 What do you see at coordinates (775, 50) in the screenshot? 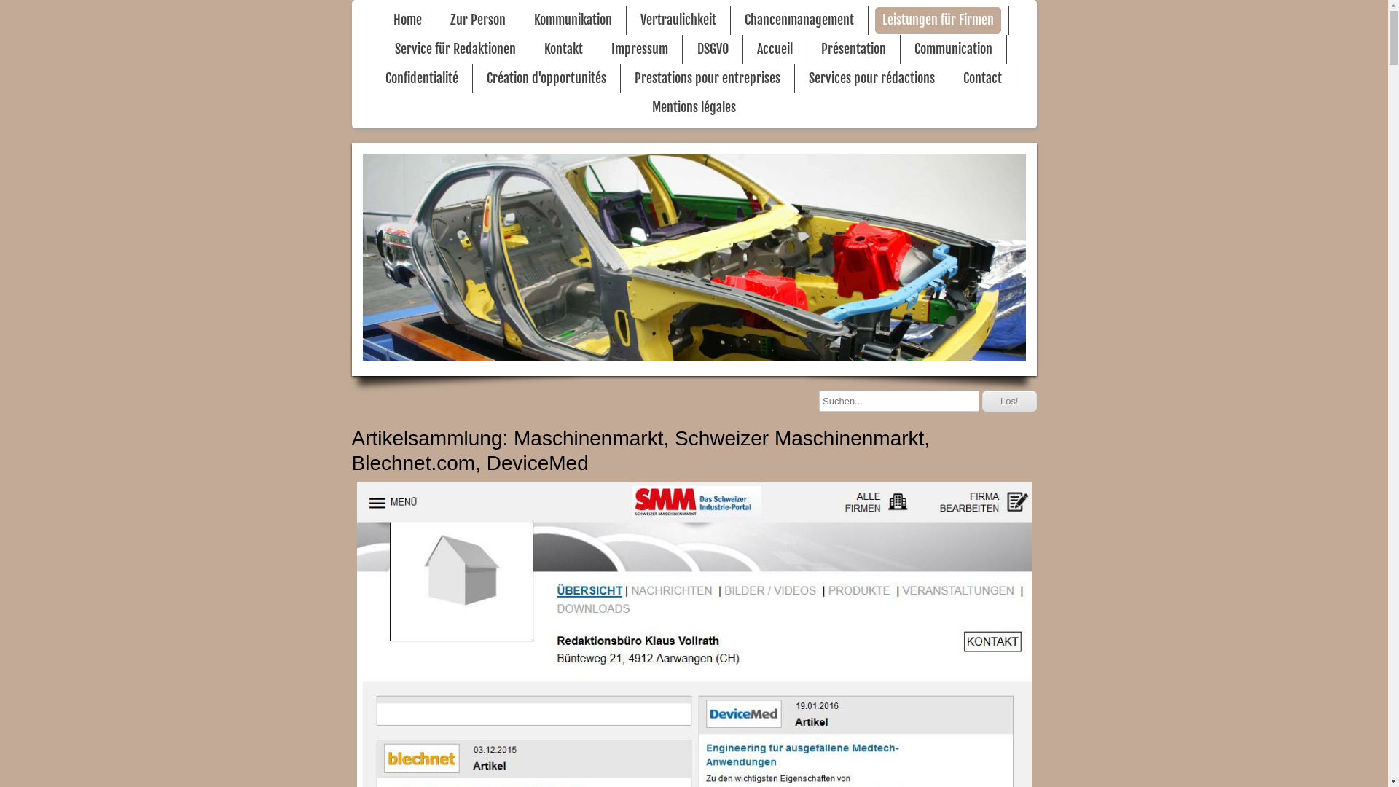
I see `Accueil` at bounding box center [775, 50].